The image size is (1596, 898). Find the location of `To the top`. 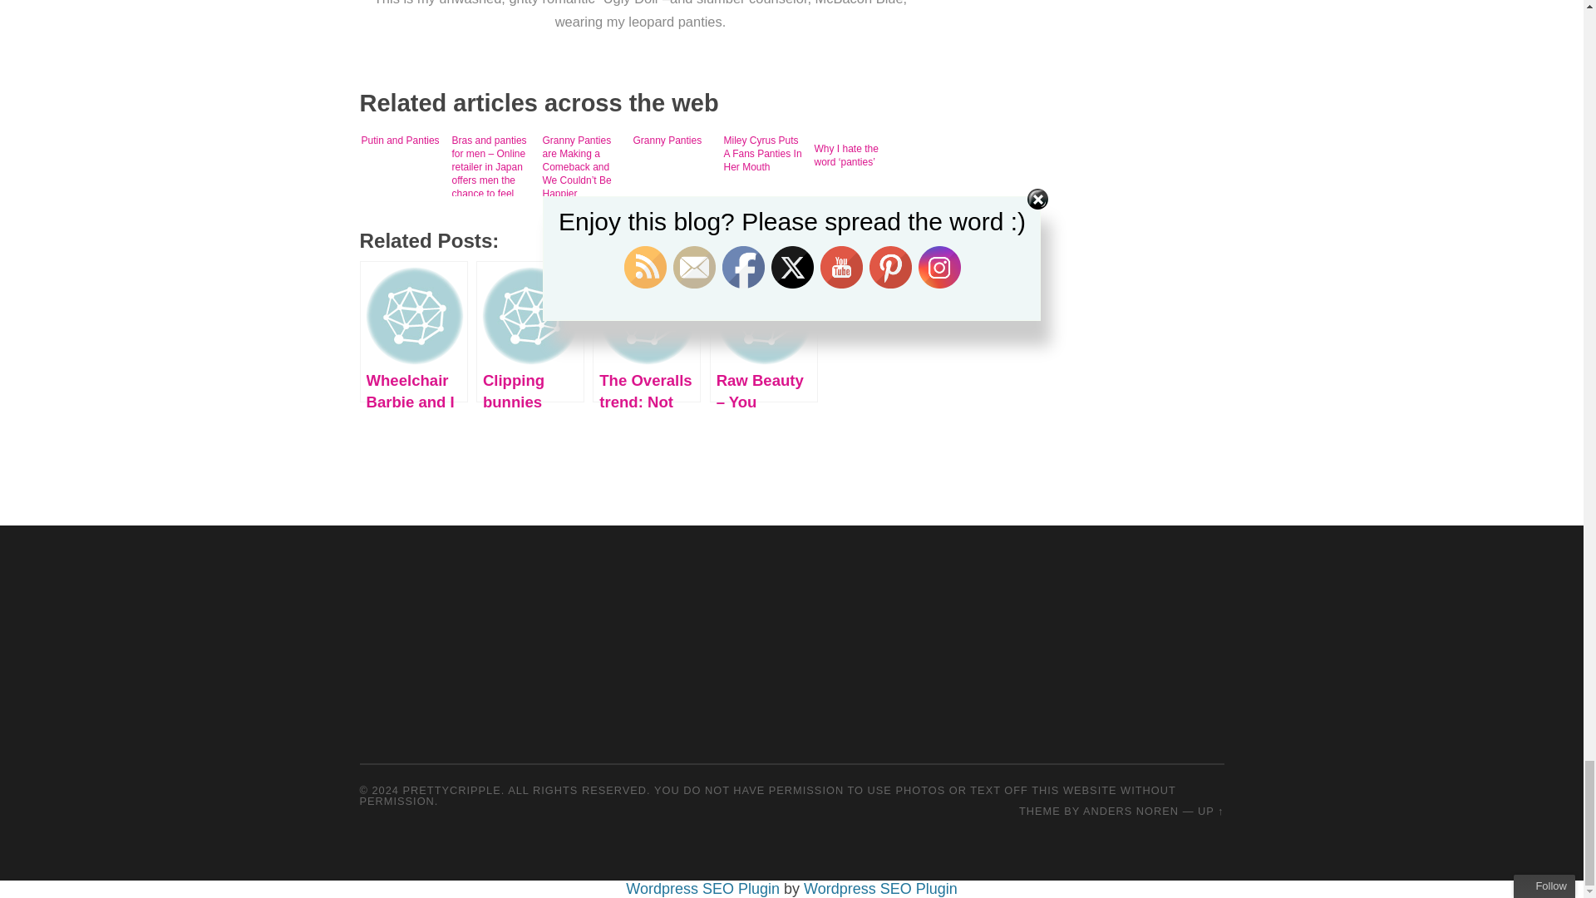

To the top is located at coordinates (1210, 810).